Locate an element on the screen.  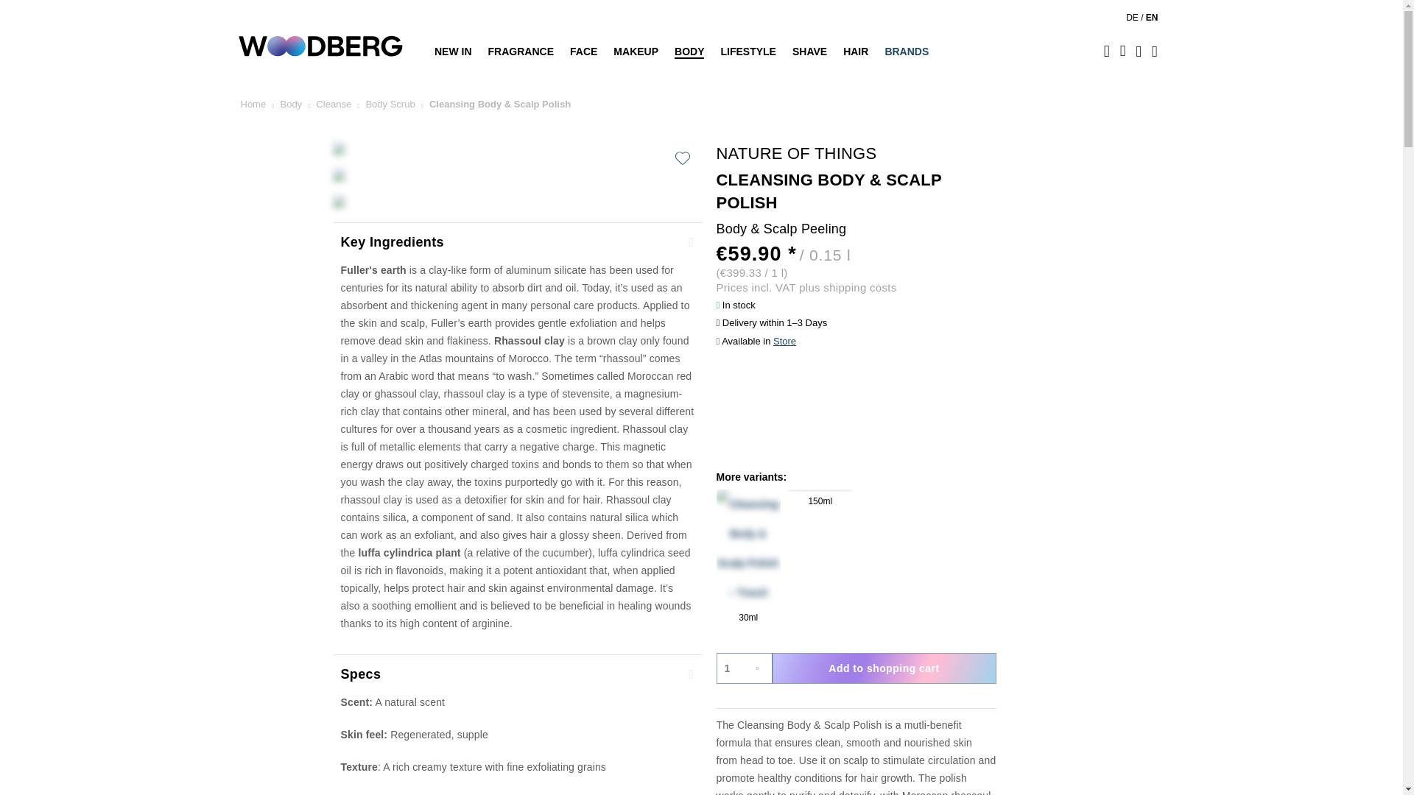
SHAVE is located at coordinates (810, 51).